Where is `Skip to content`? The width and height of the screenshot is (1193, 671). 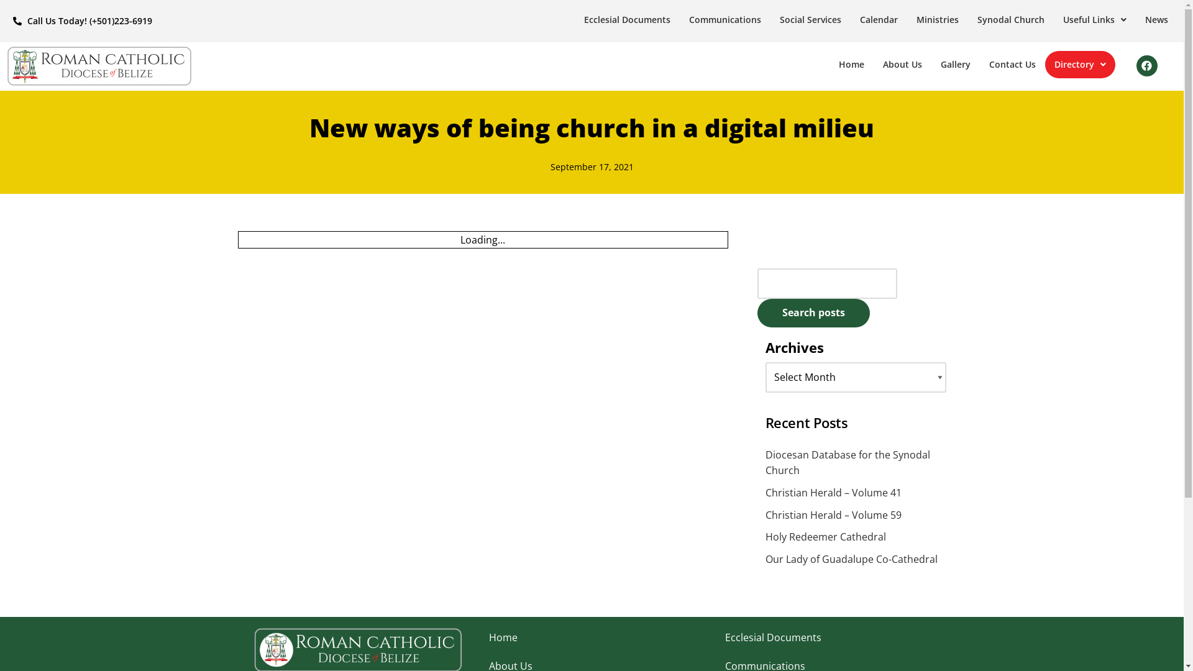
Skip to content is located at coordinates (9, 26).